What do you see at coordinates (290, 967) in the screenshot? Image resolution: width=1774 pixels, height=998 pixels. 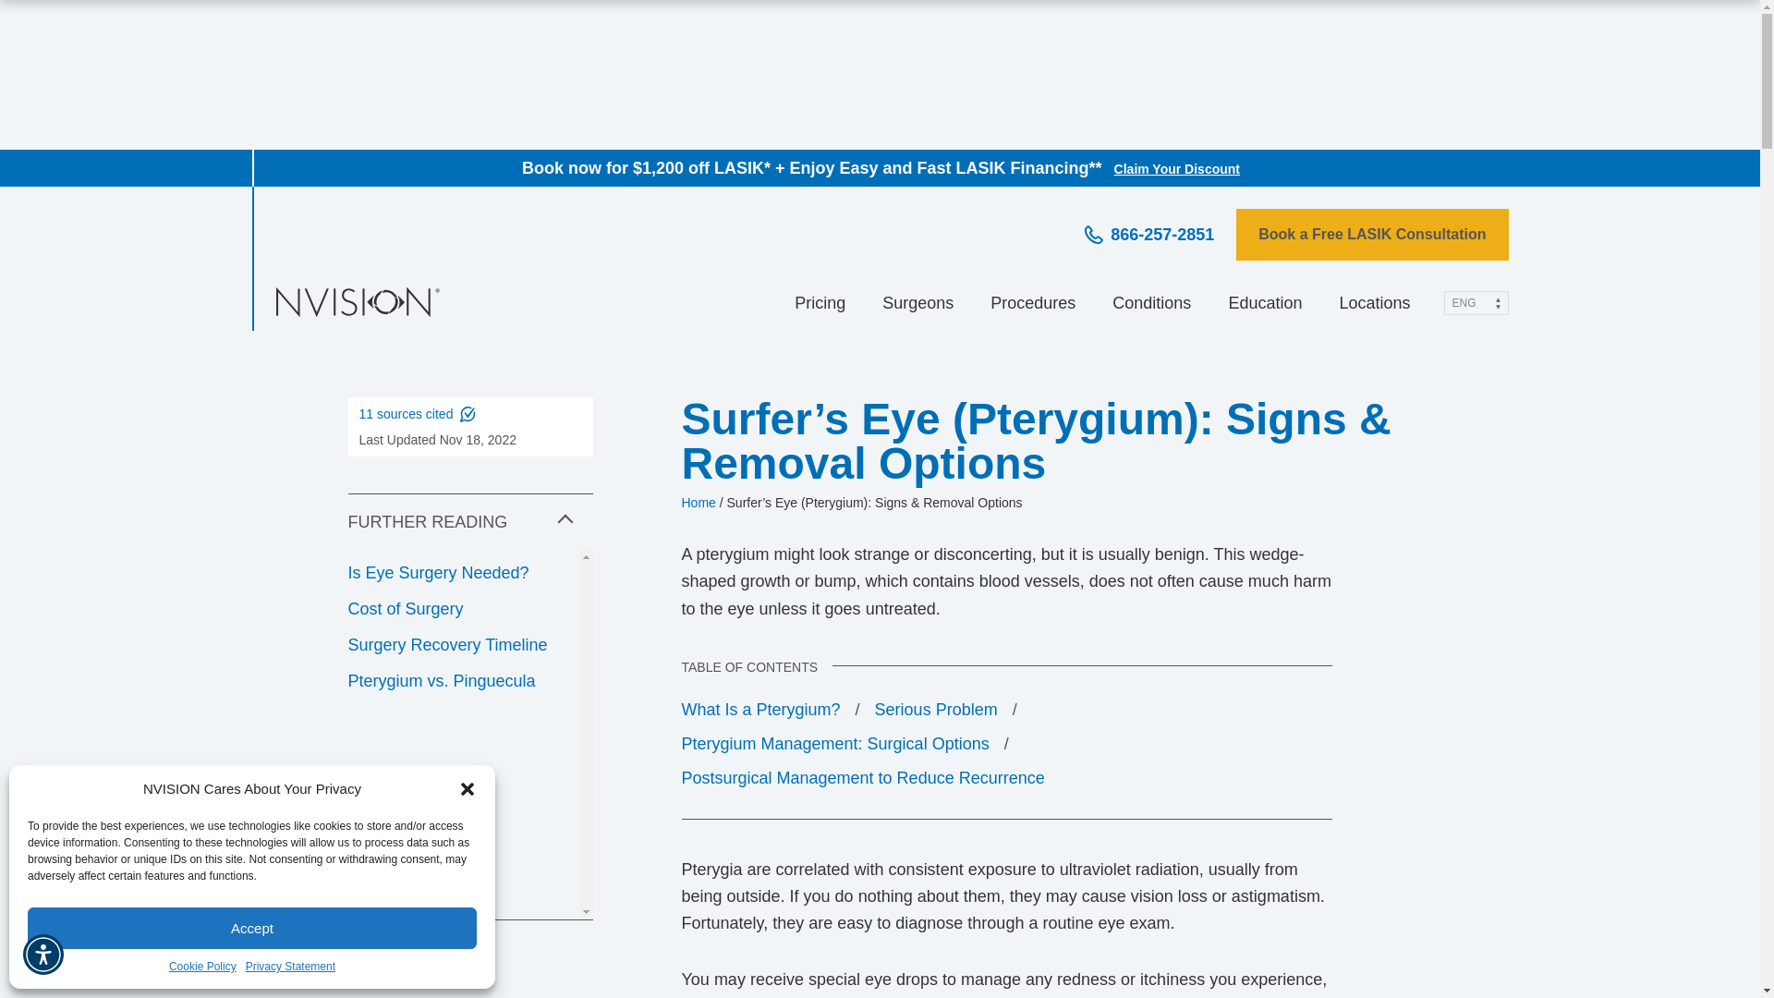 I see `Privacy Statement` at bounding box center [290, 967].